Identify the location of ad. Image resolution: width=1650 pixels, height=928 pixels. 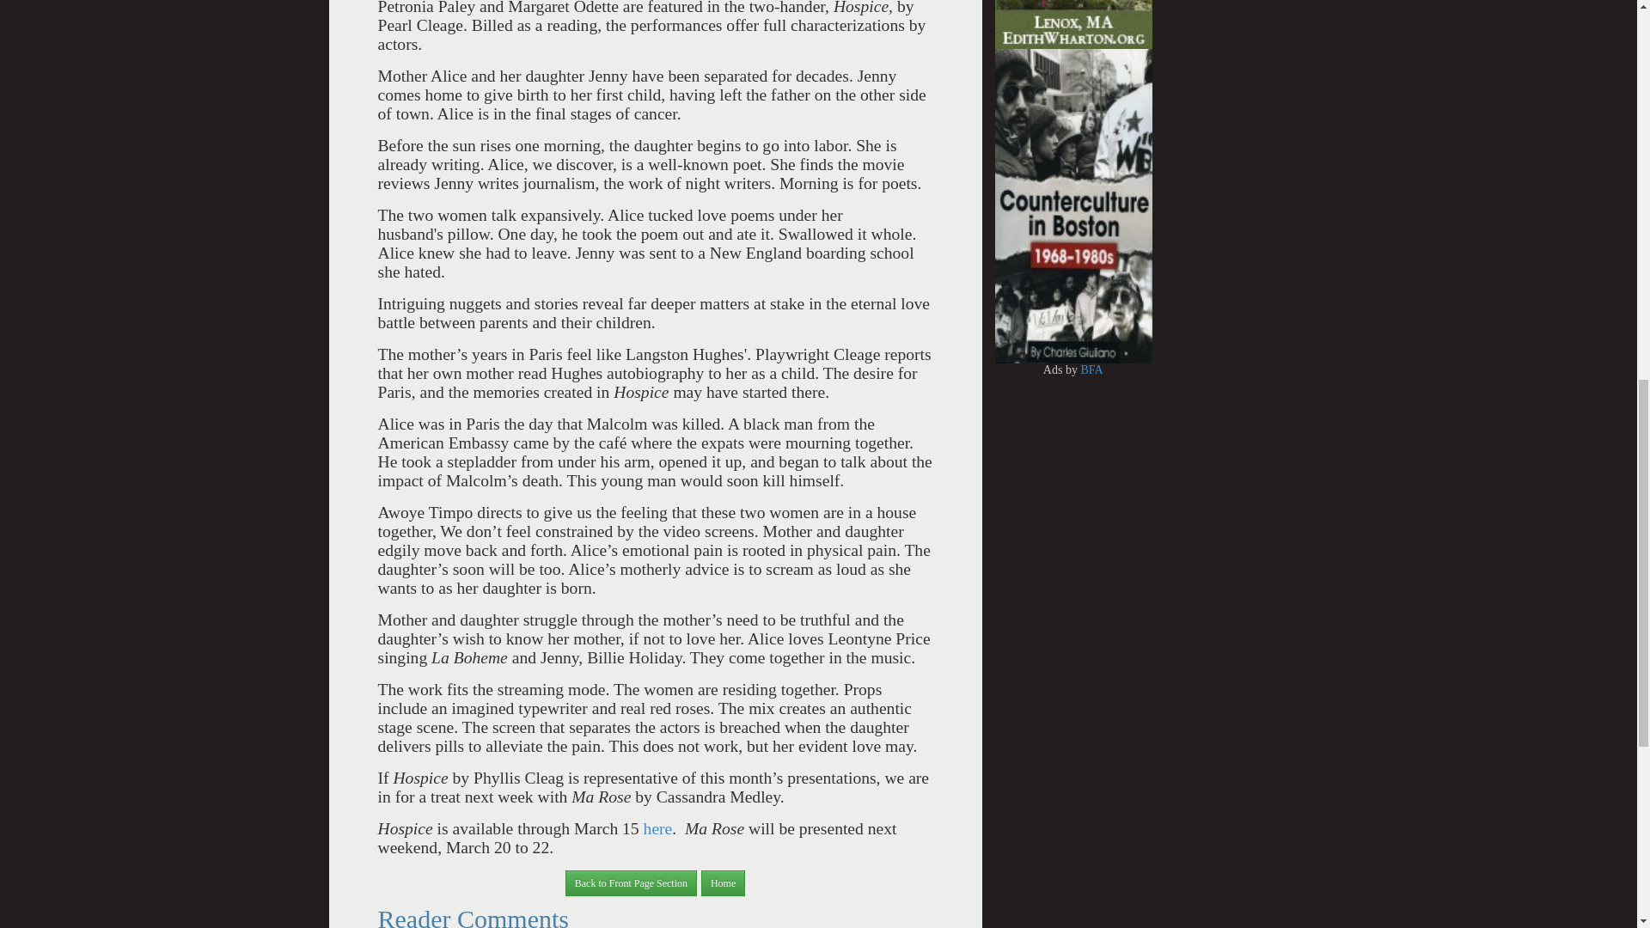
(1063, 4).